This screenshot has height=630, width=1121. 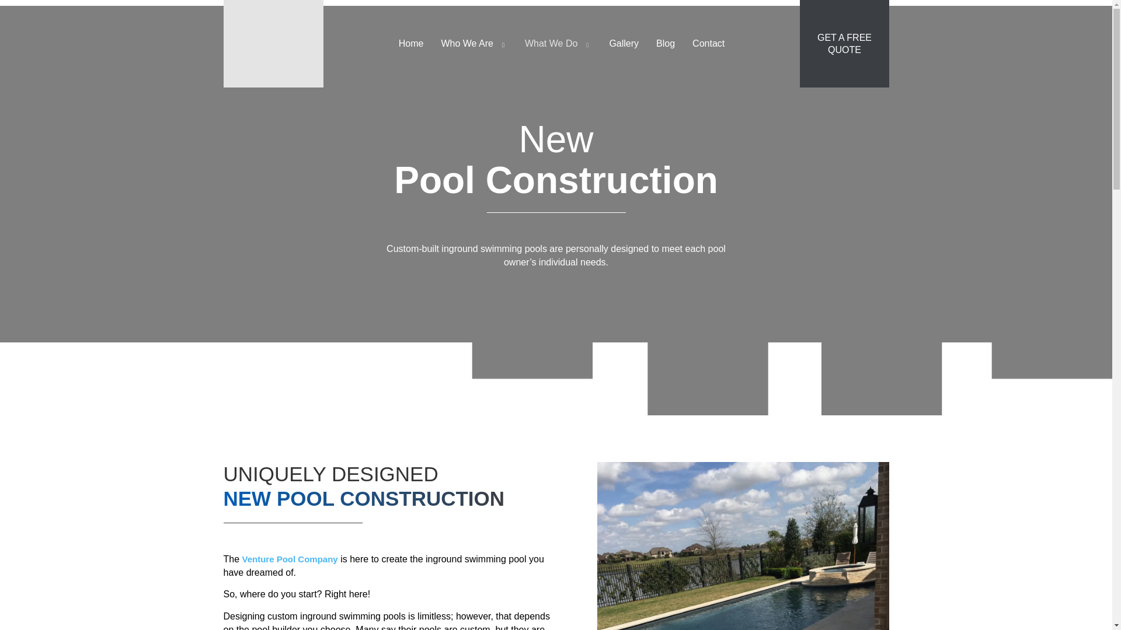 What do you see at coordinates (474, 43) in the screenshot?
I see `Who We Are` at bounding box center [474, 43].